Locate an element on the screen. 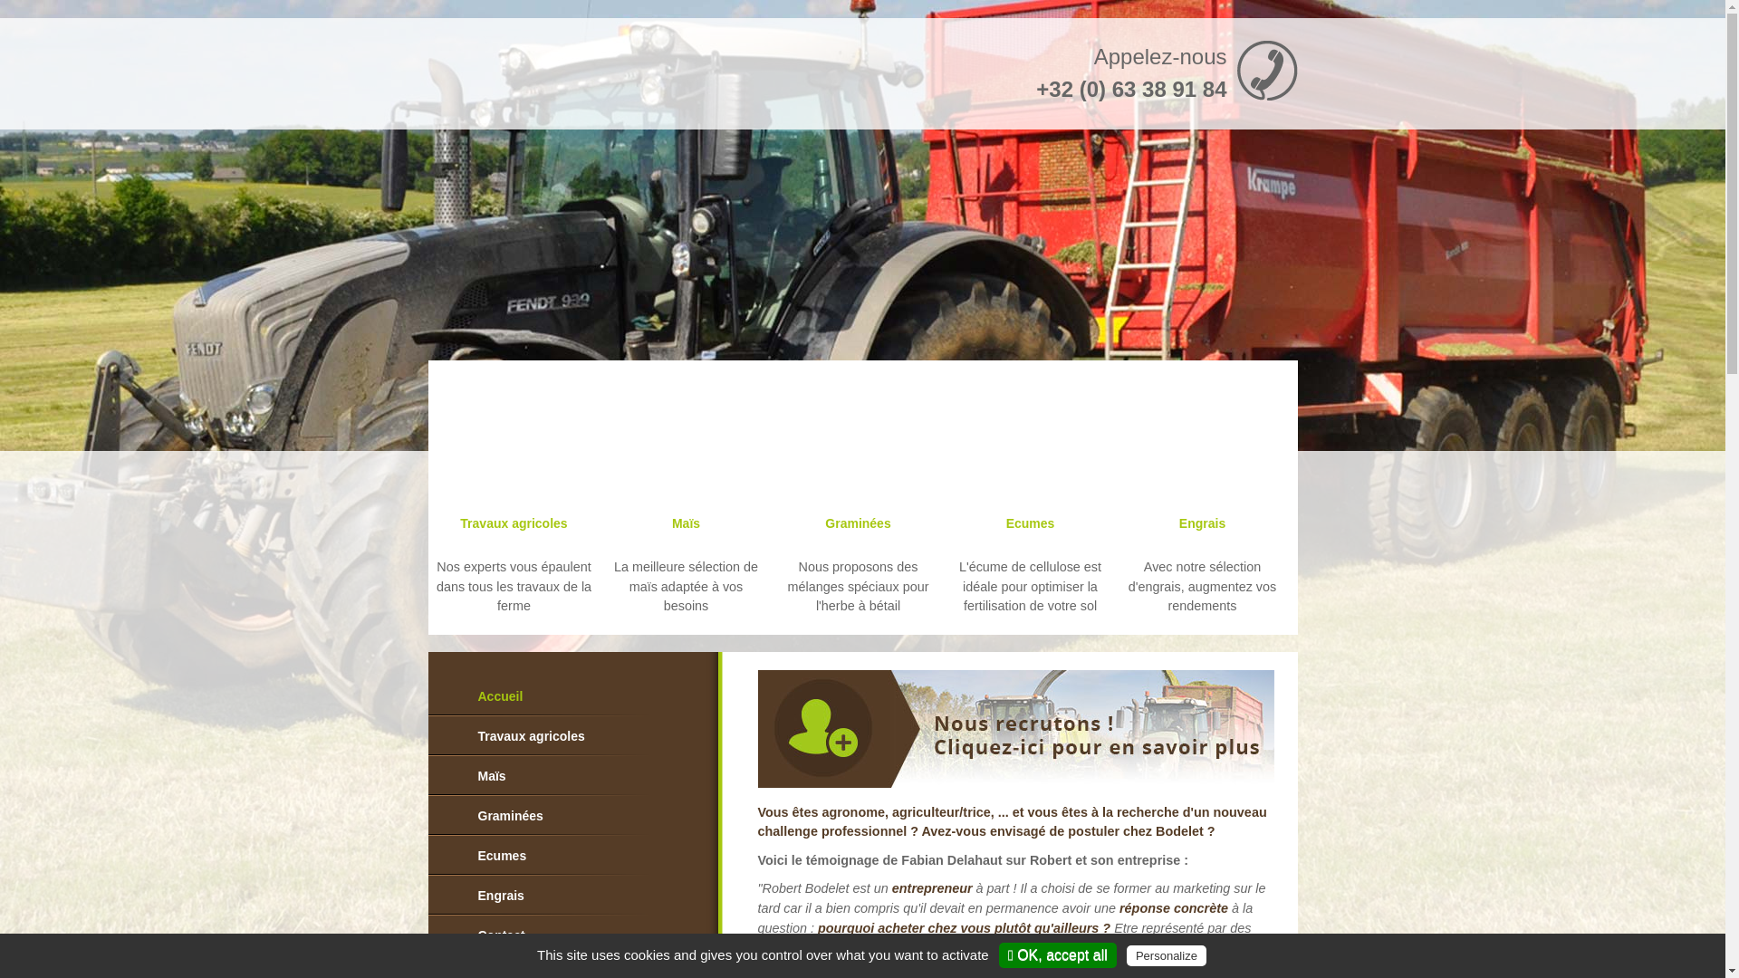 The width and height of the screenshot is (1739, 978). Bodelet SCRL recrute ! is located at coordinates (1015, 729).